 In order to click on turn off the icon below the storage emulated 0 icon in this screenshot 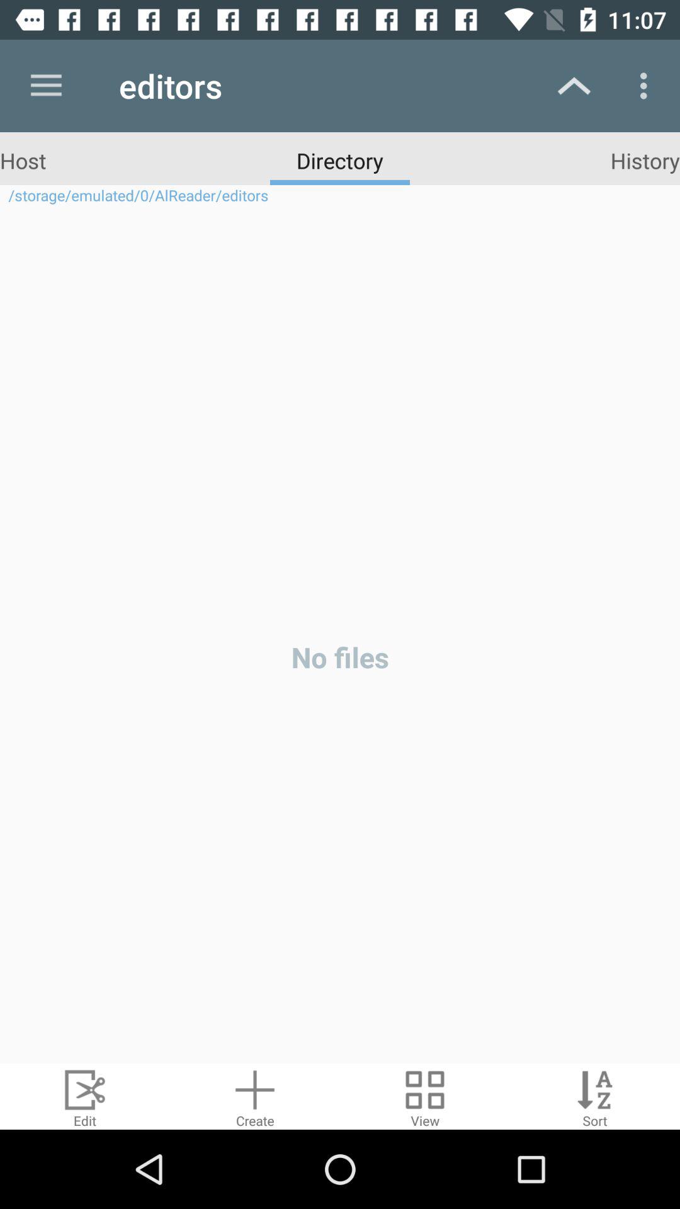, I will do `click(340, 634)`.